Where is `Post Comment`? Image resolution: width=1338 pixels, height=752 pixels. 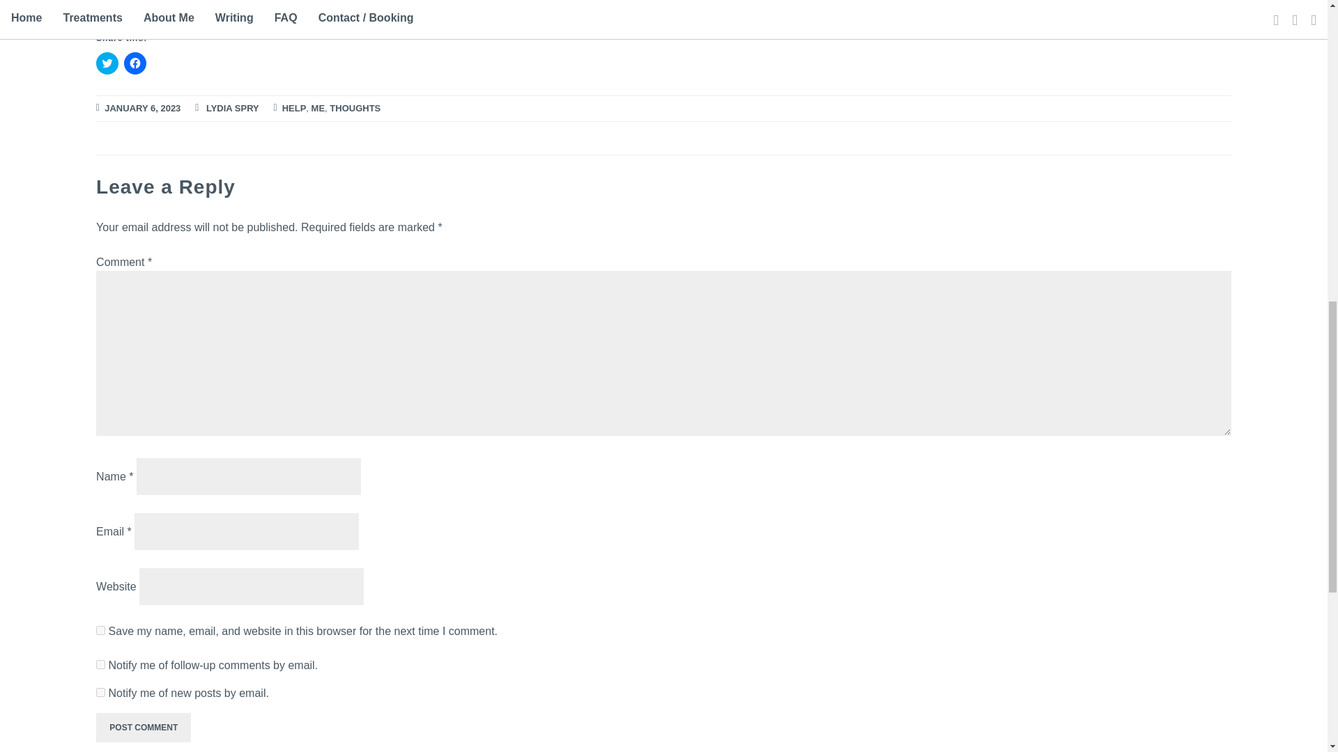
Post Comment is located at coordinates (144, 727).